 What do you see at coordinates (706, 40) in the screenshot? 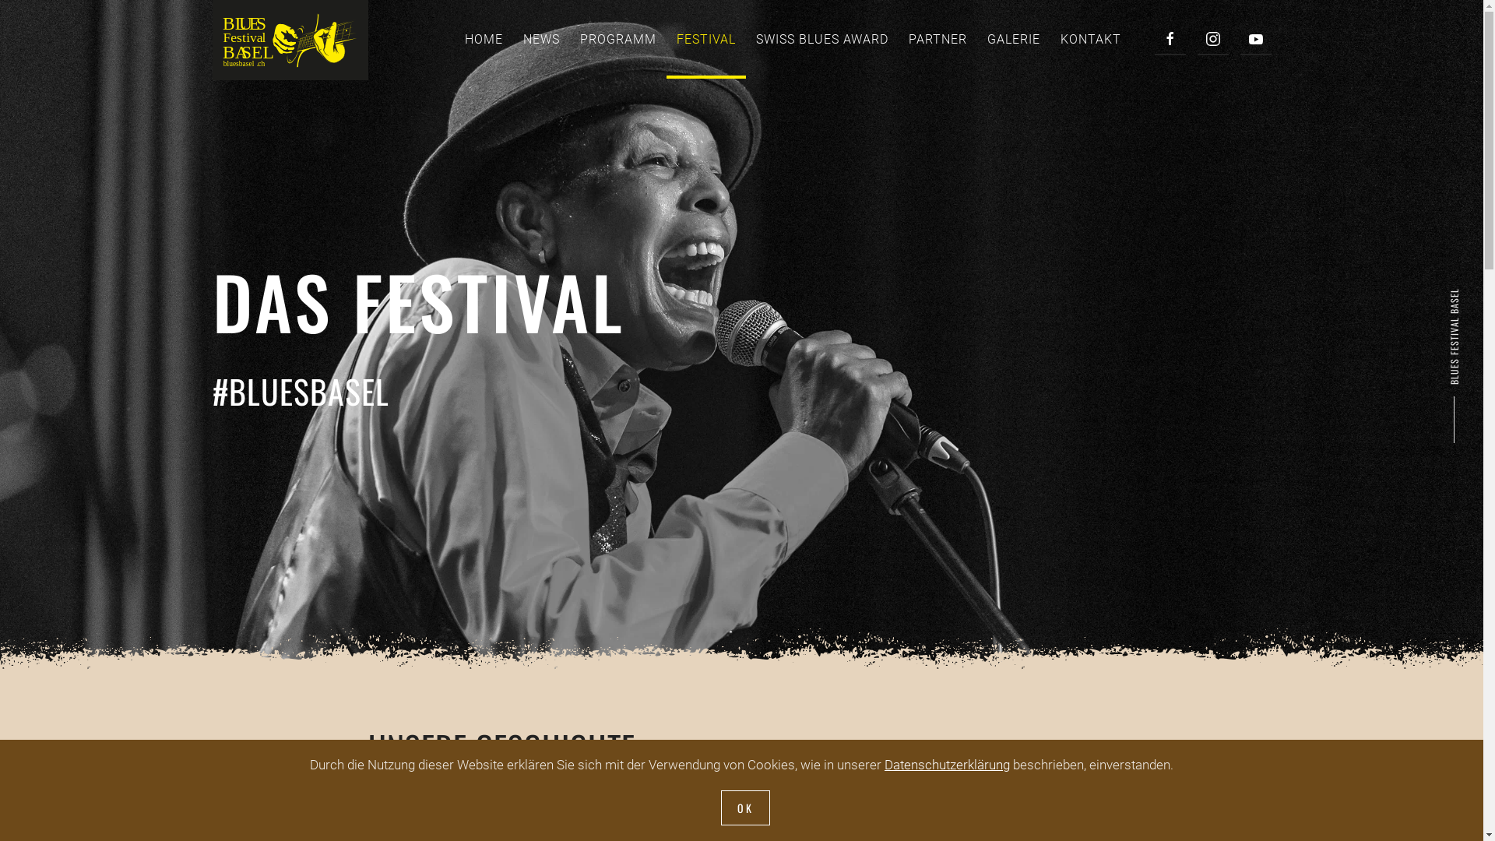
I see `FESTIVAL` at bounding box center [706, 40].